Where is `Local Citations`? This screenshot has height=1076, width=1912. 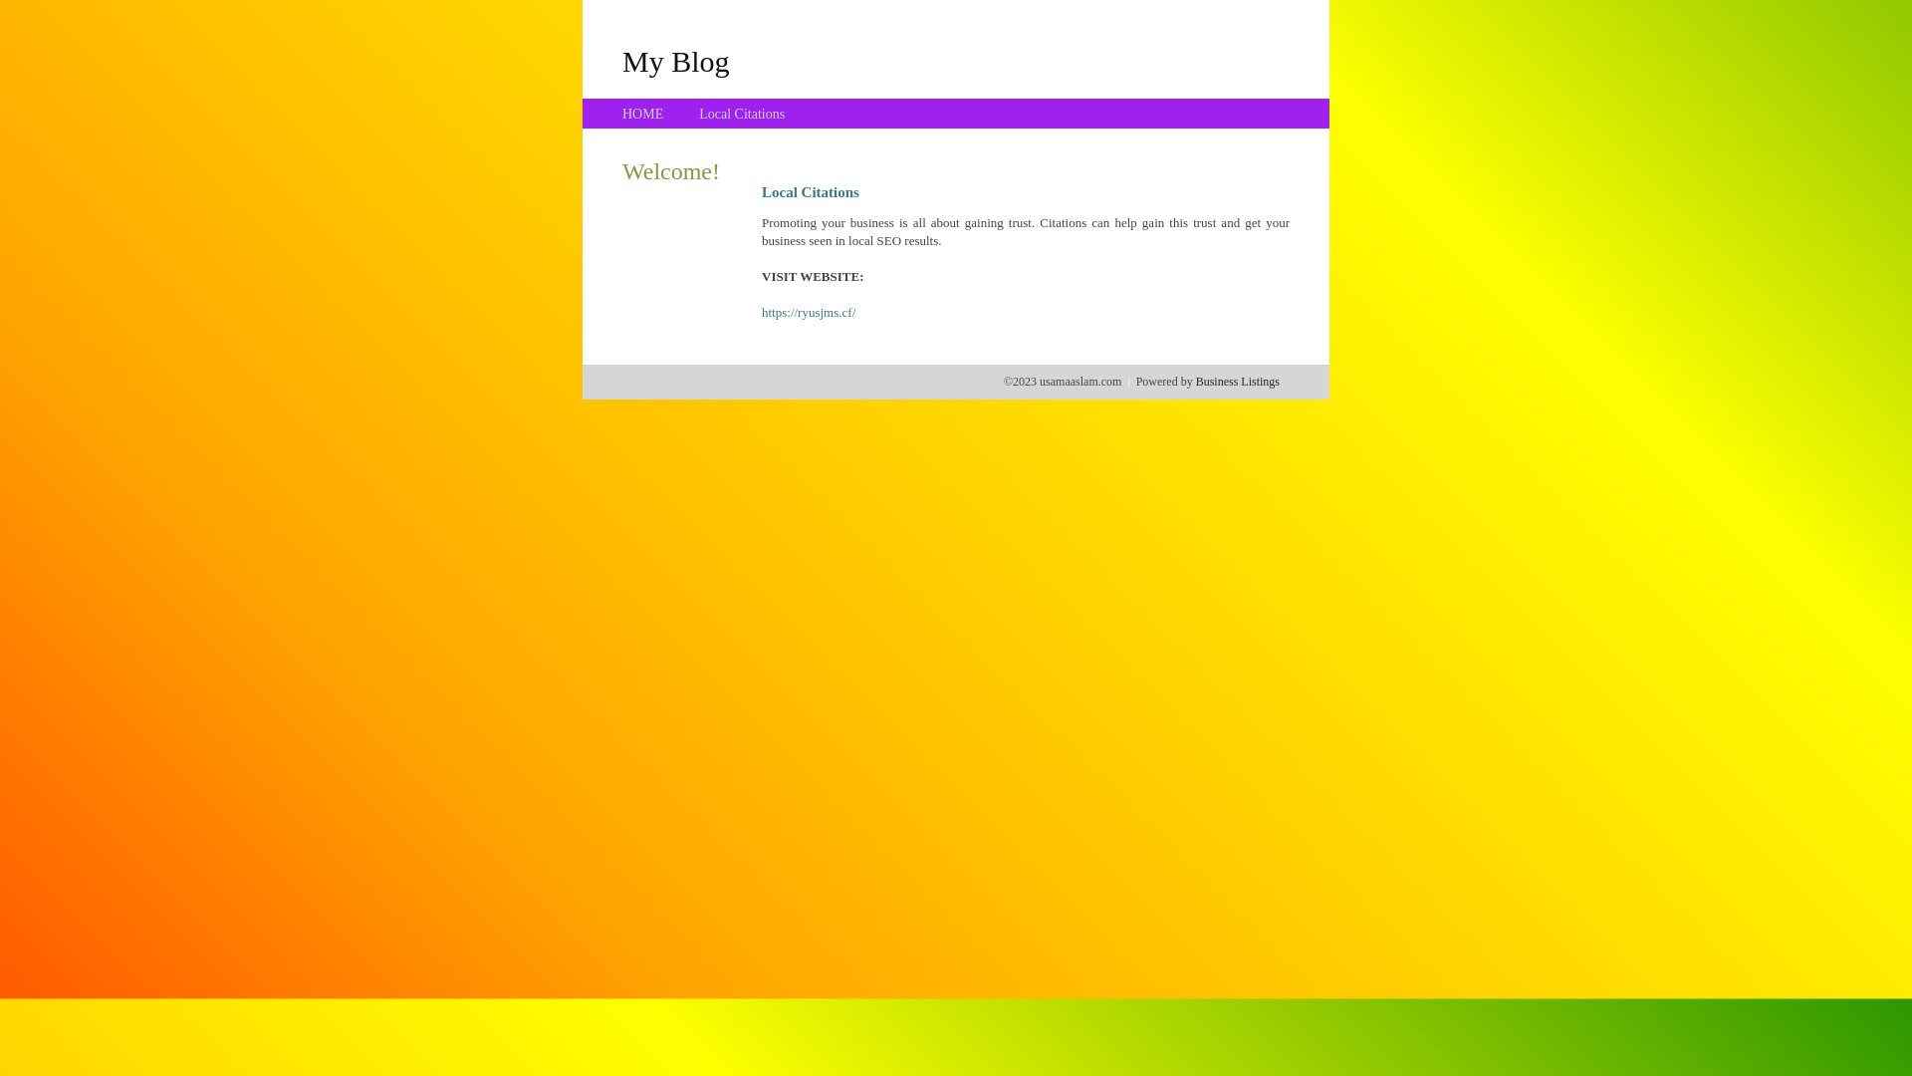
Local Citations is located at coordinates (742, 114).